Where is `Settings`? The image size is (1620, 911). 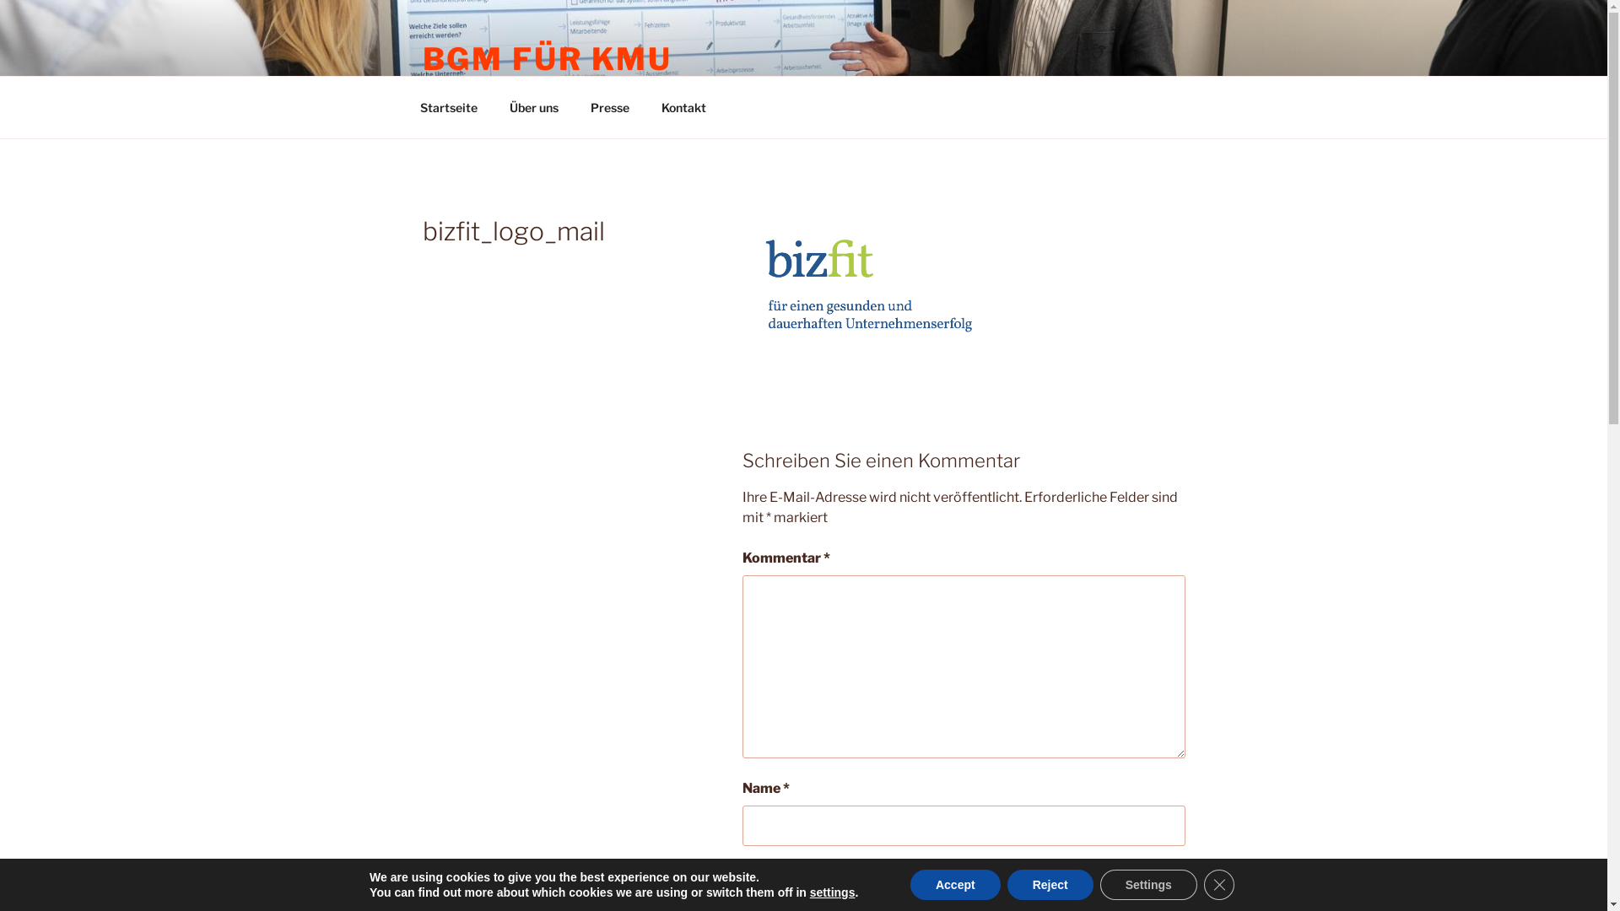 Settings is located at coordinates (1149, 885).